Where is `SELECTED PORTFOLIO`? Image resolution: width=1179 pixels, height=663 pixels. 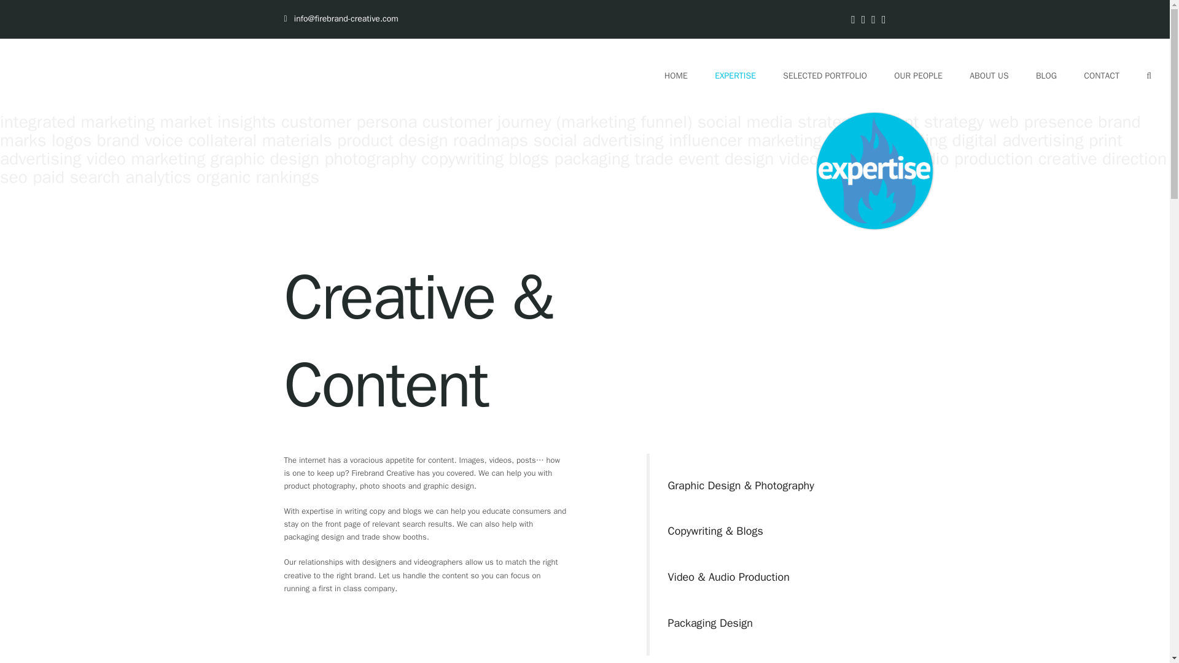
SELECTED PORTFOLIO is located at coordinates (824, 76).